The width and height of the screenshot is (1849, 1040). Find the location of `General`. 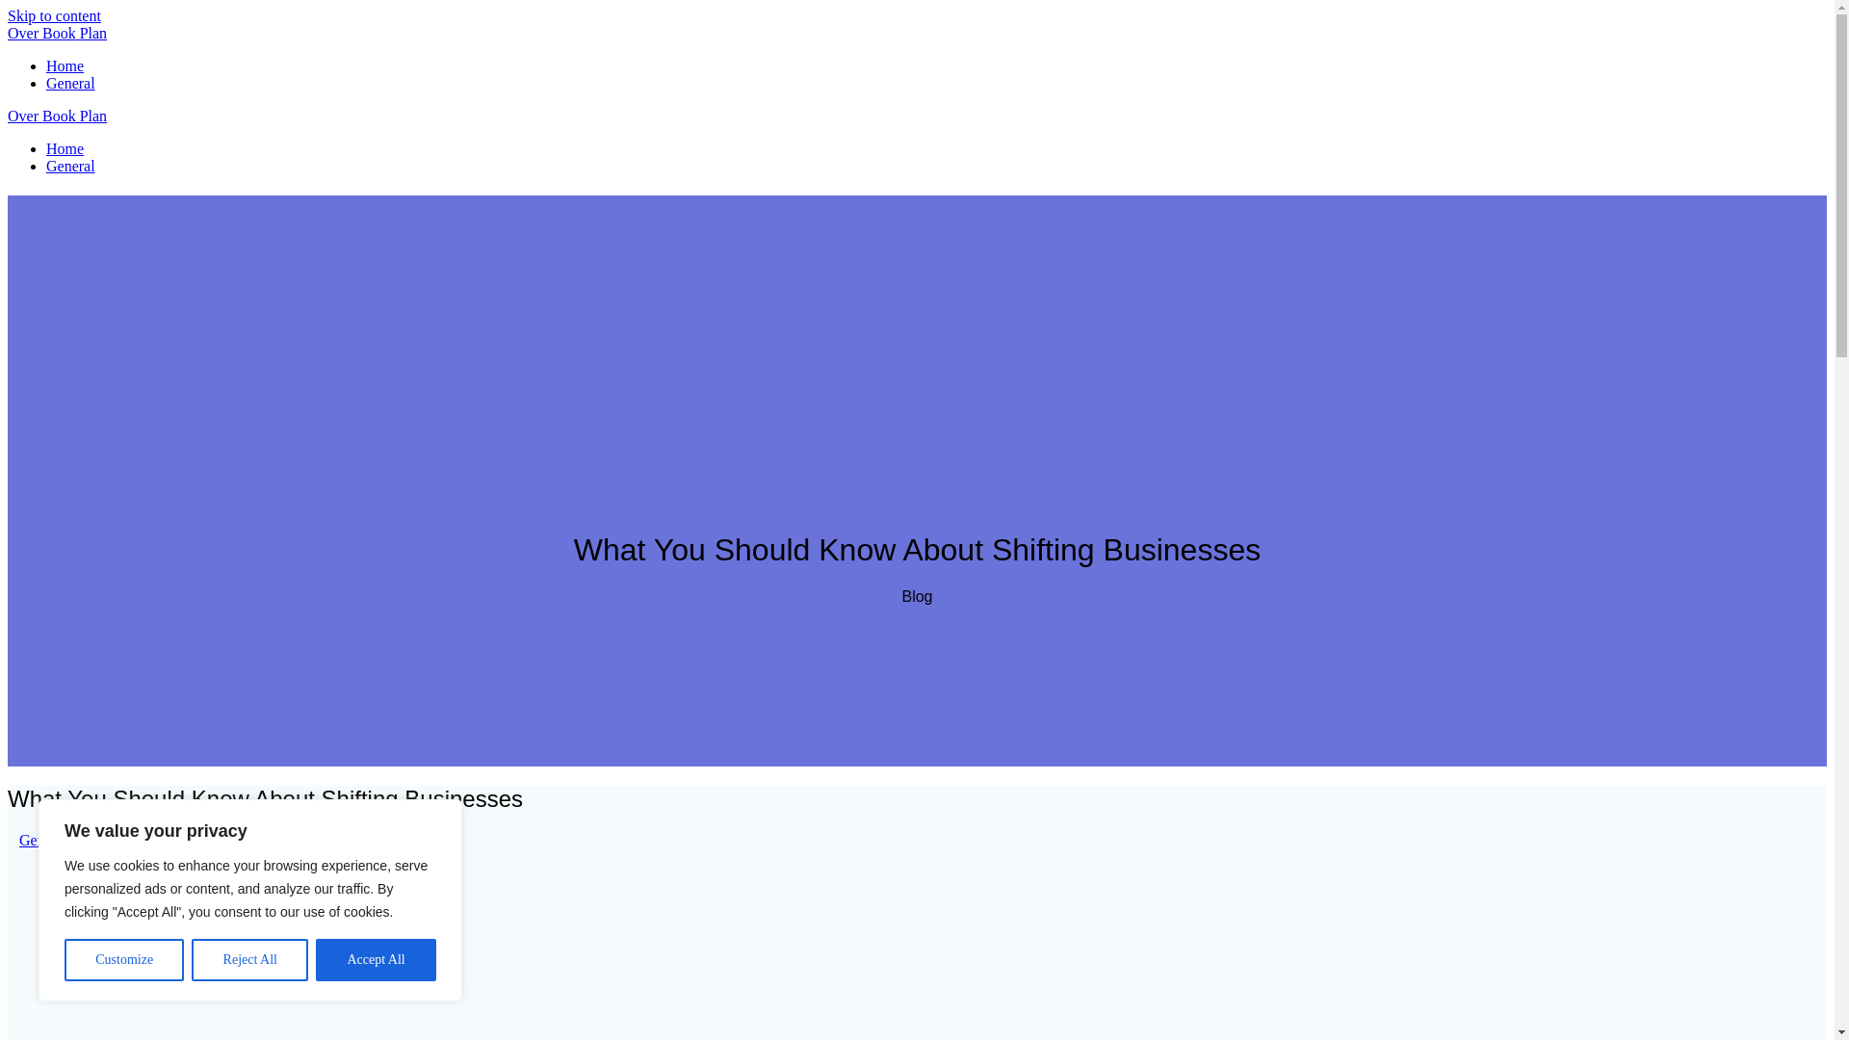

General is located at coordinates (71, 166).